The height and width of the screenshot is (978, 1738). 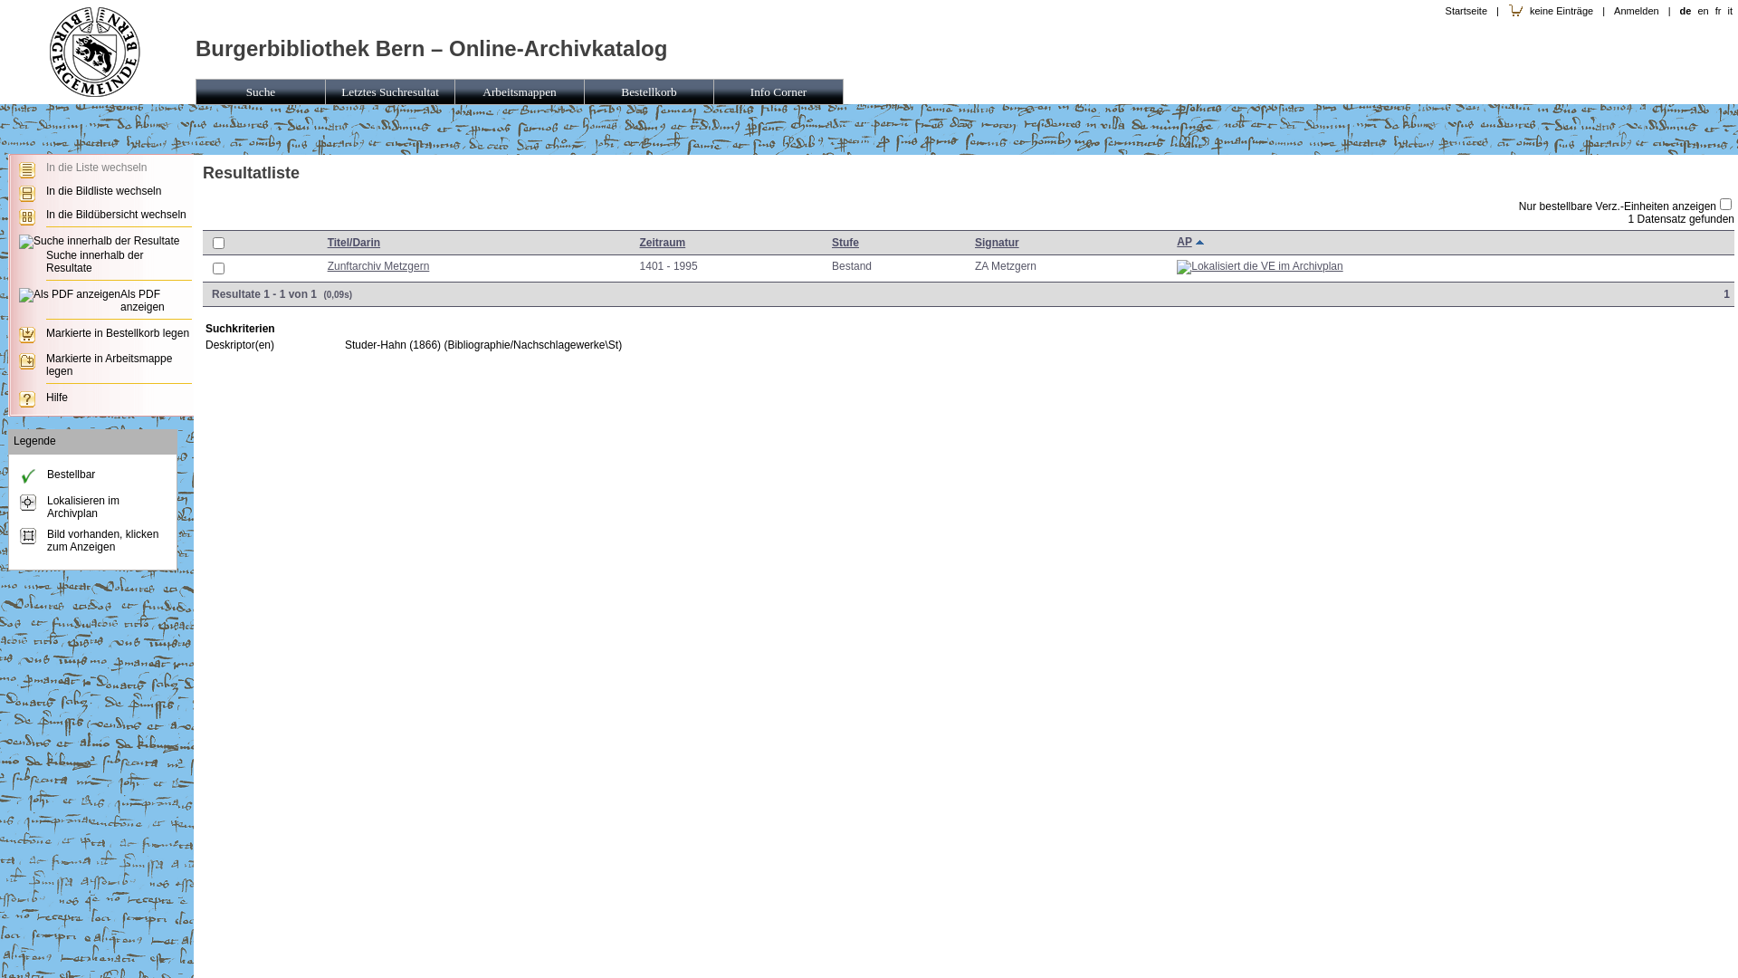 I want to click on fr, so click(x=1718, y=11).